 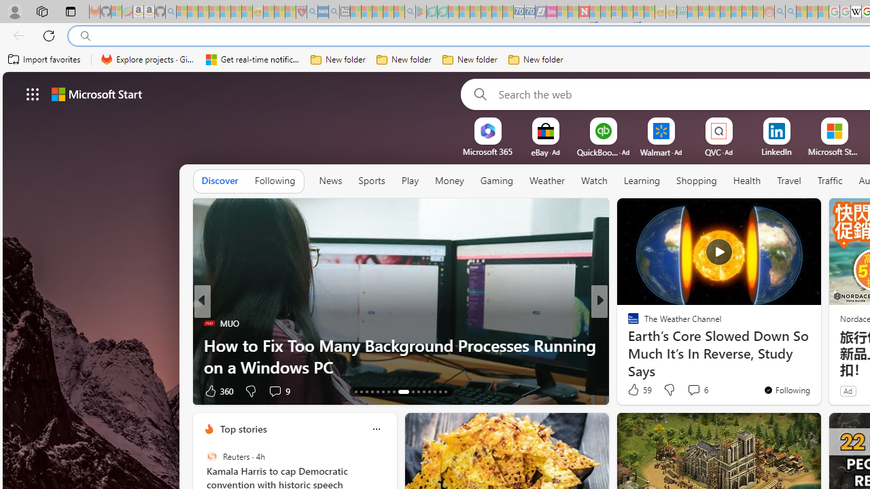 What do you see at coordinates (439, 391) in the screenshot?
I see `AutomationID: tab-27` at bounding box center [439, 391].